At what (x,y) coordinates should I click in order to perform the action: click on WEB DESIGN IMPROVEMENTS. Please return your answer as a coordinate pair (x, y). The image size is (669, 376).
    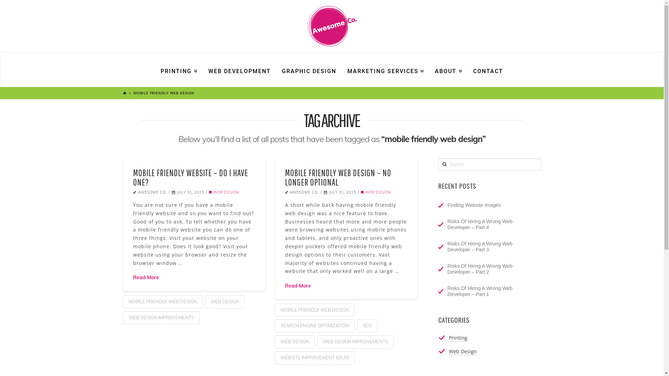
    Looking at the image, I should click on (355, 342).